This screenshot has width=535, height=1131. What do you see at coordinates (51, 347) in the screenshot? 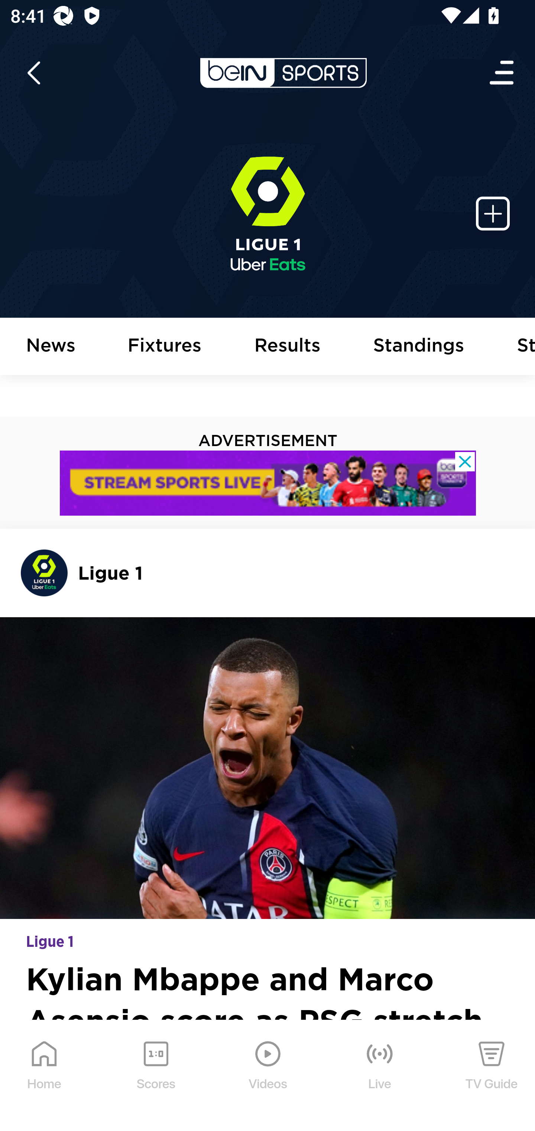
I see `News` at bounding box center [51, 347].